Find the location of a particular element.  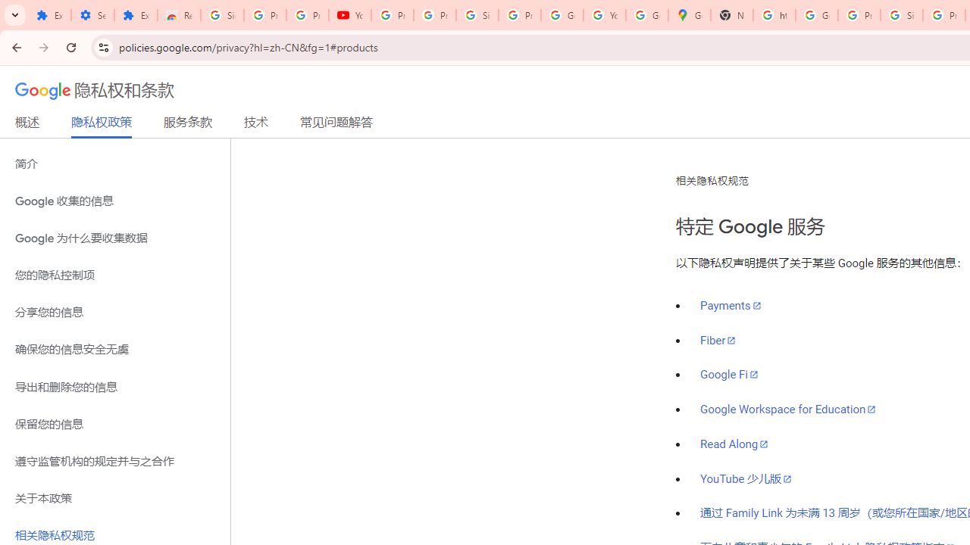

Reviews: Helix Fruit Jump Arcade Game is located at coordinates (179, 15).